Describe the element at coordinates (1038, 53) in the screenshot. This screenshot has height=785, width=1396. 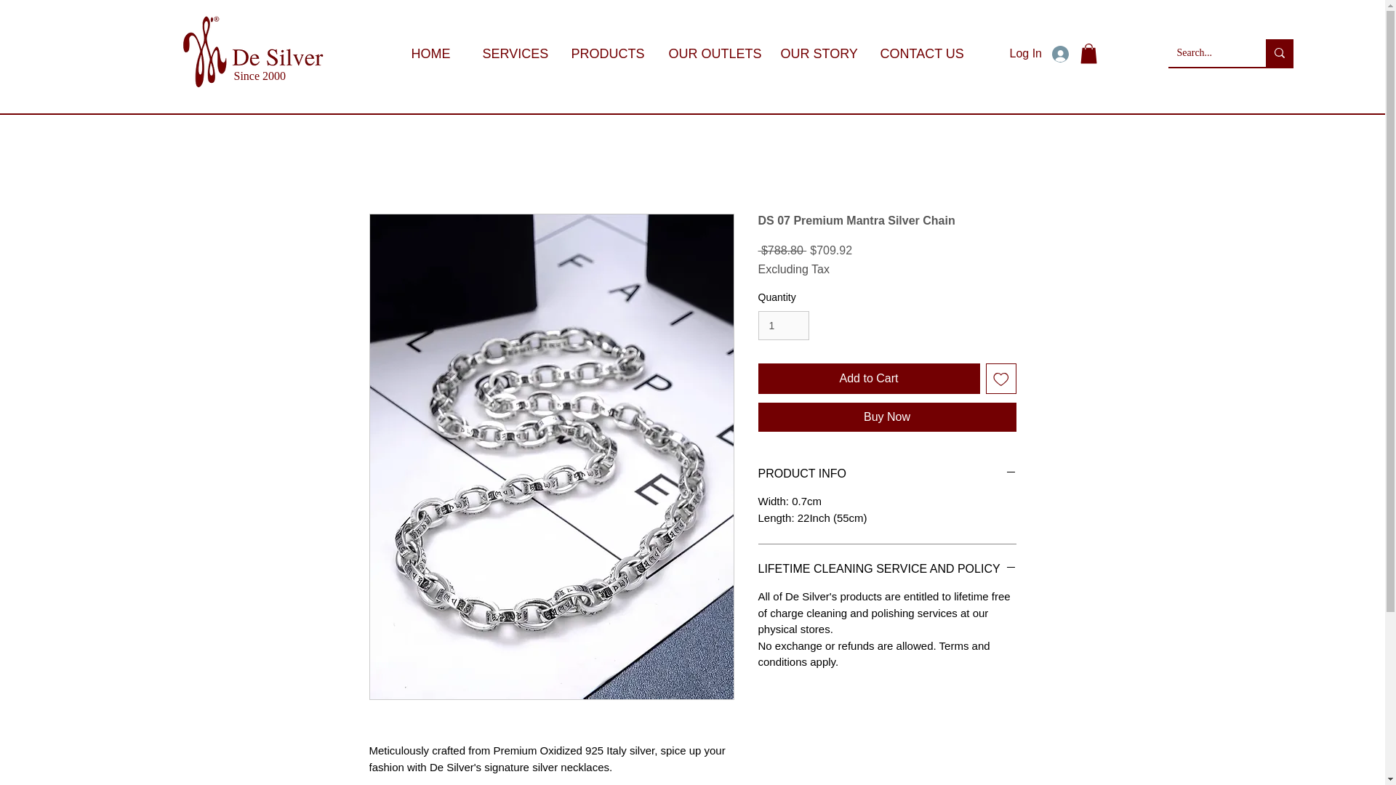
I see `Log In` at that location.